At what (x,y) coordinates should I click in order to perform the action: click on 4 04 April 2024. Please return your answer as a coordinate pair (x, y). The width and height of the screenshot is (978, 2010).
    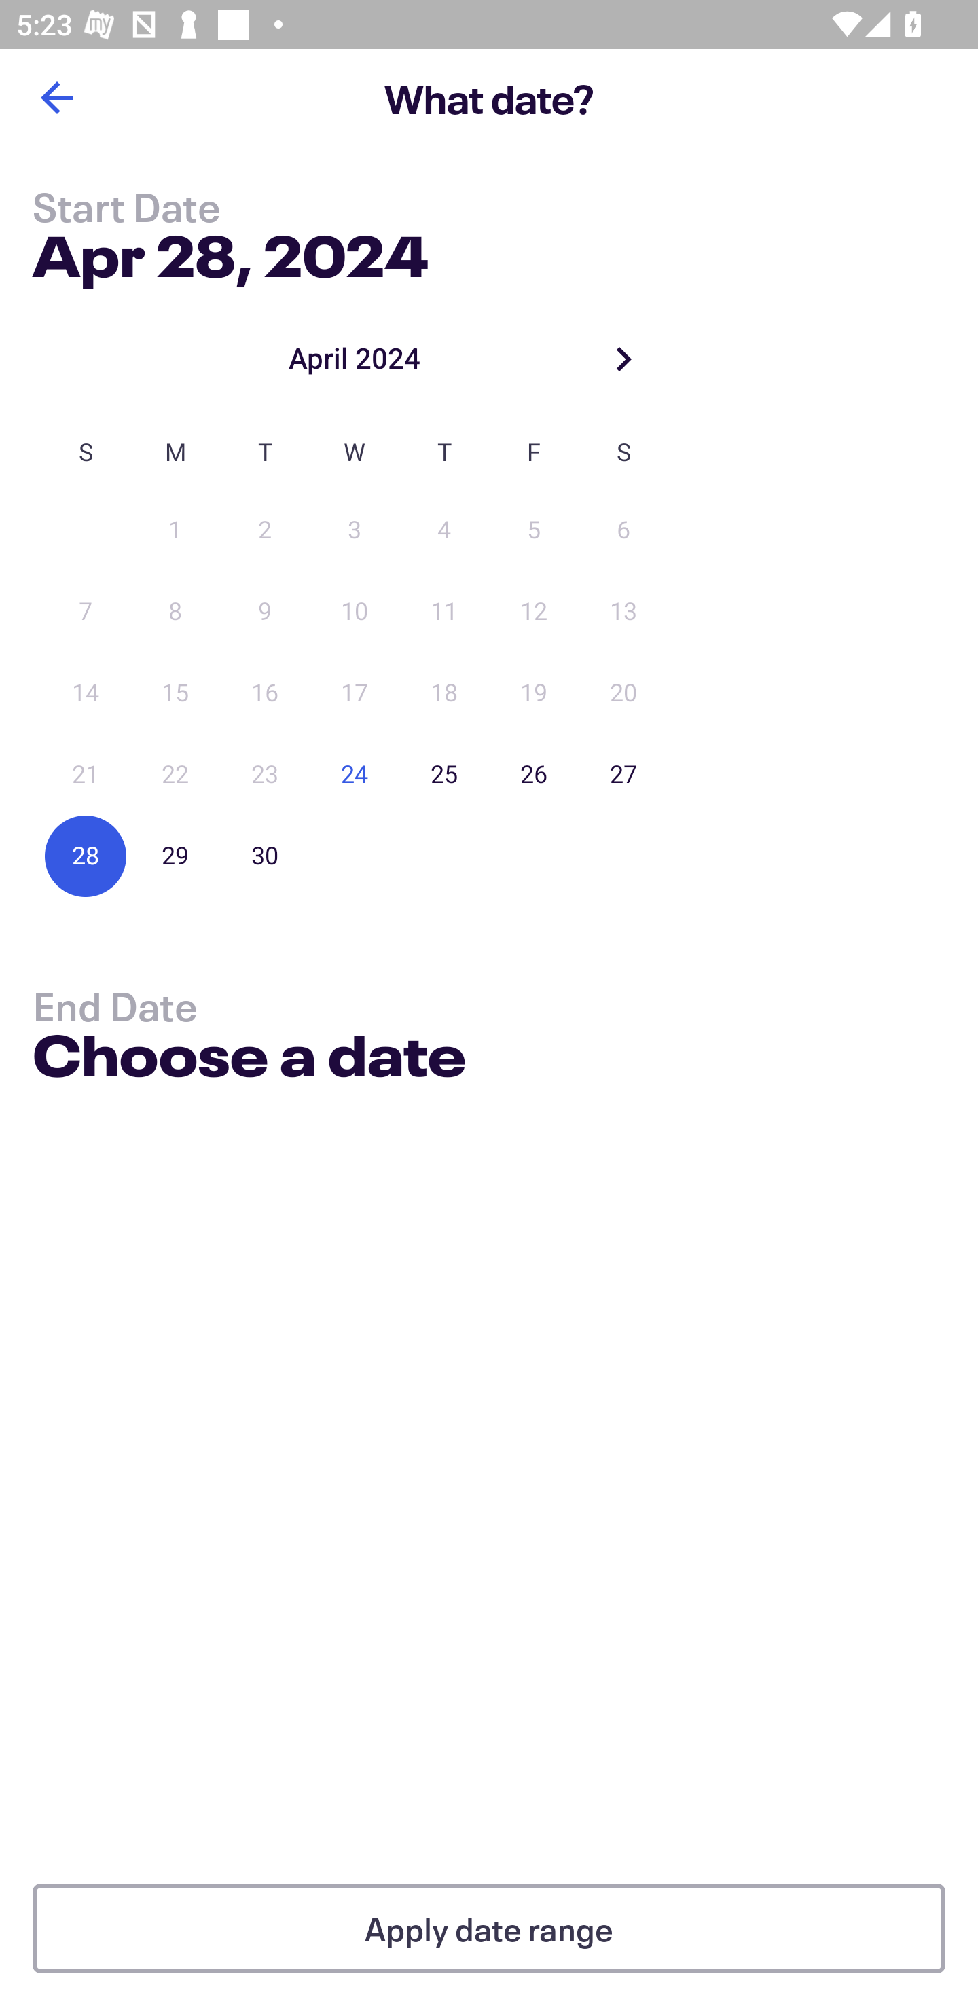
    Looking at the image, I should click on (444, 530).